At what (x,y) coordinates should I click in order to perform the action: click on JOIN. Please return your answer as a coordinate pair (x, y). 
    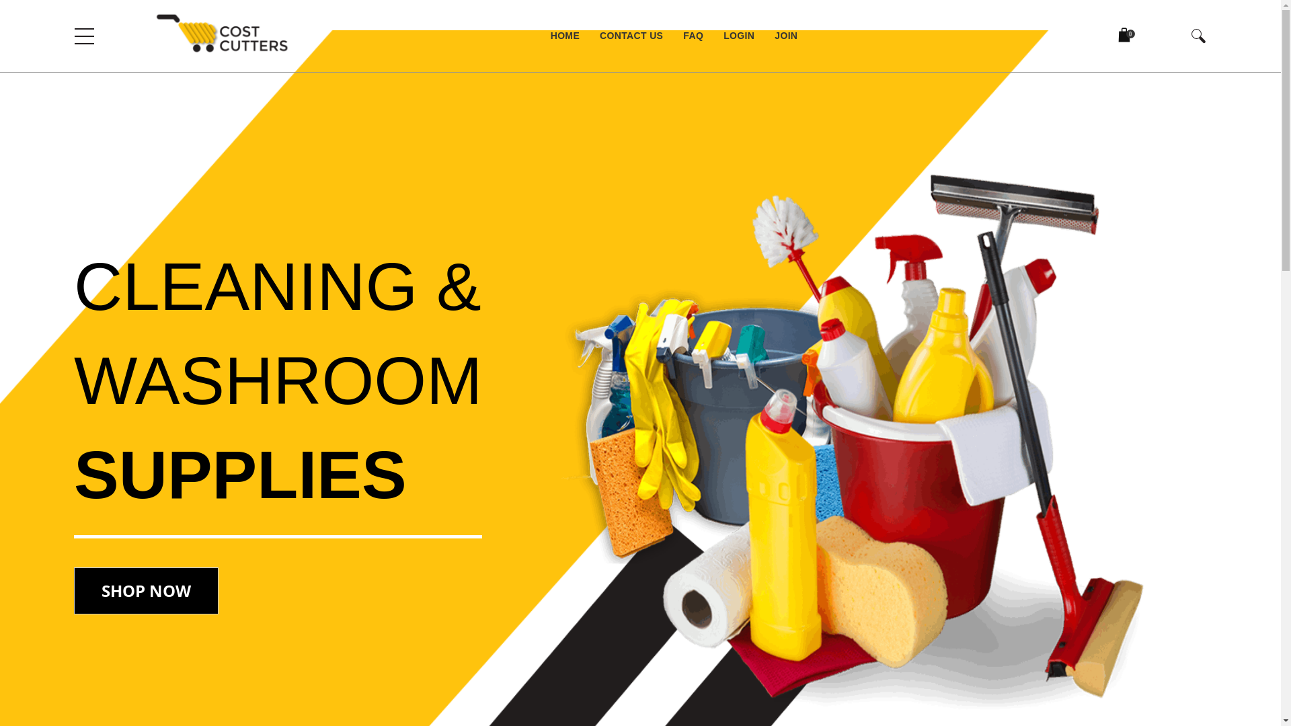
    Looking at the image, I should click on (781, 36).